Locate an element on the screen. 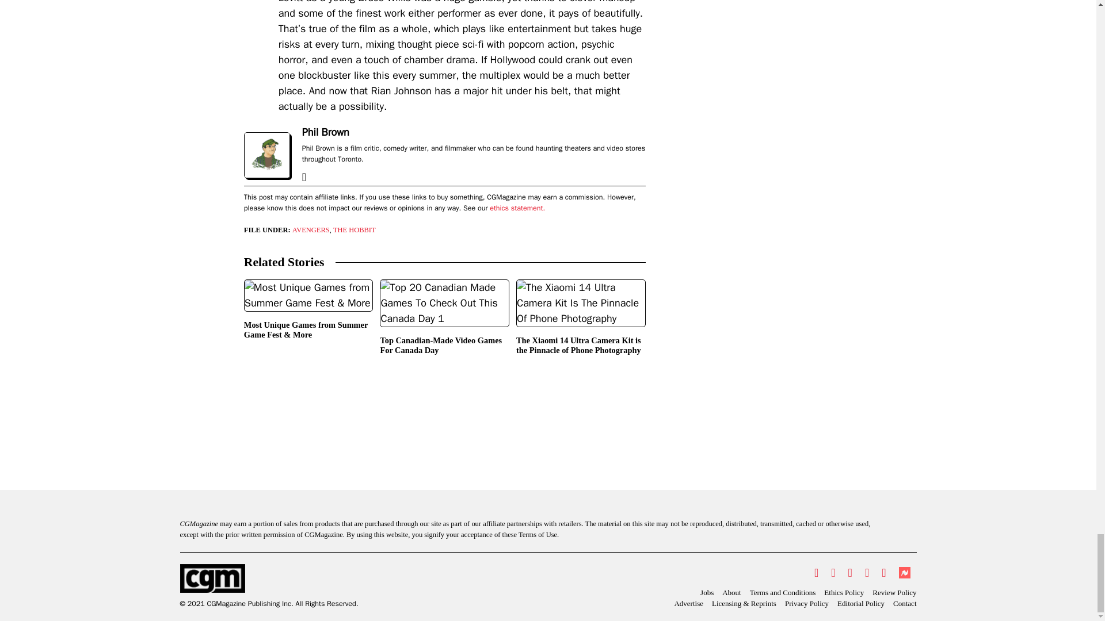  Facebook Page is located at coordinates (832, 572).